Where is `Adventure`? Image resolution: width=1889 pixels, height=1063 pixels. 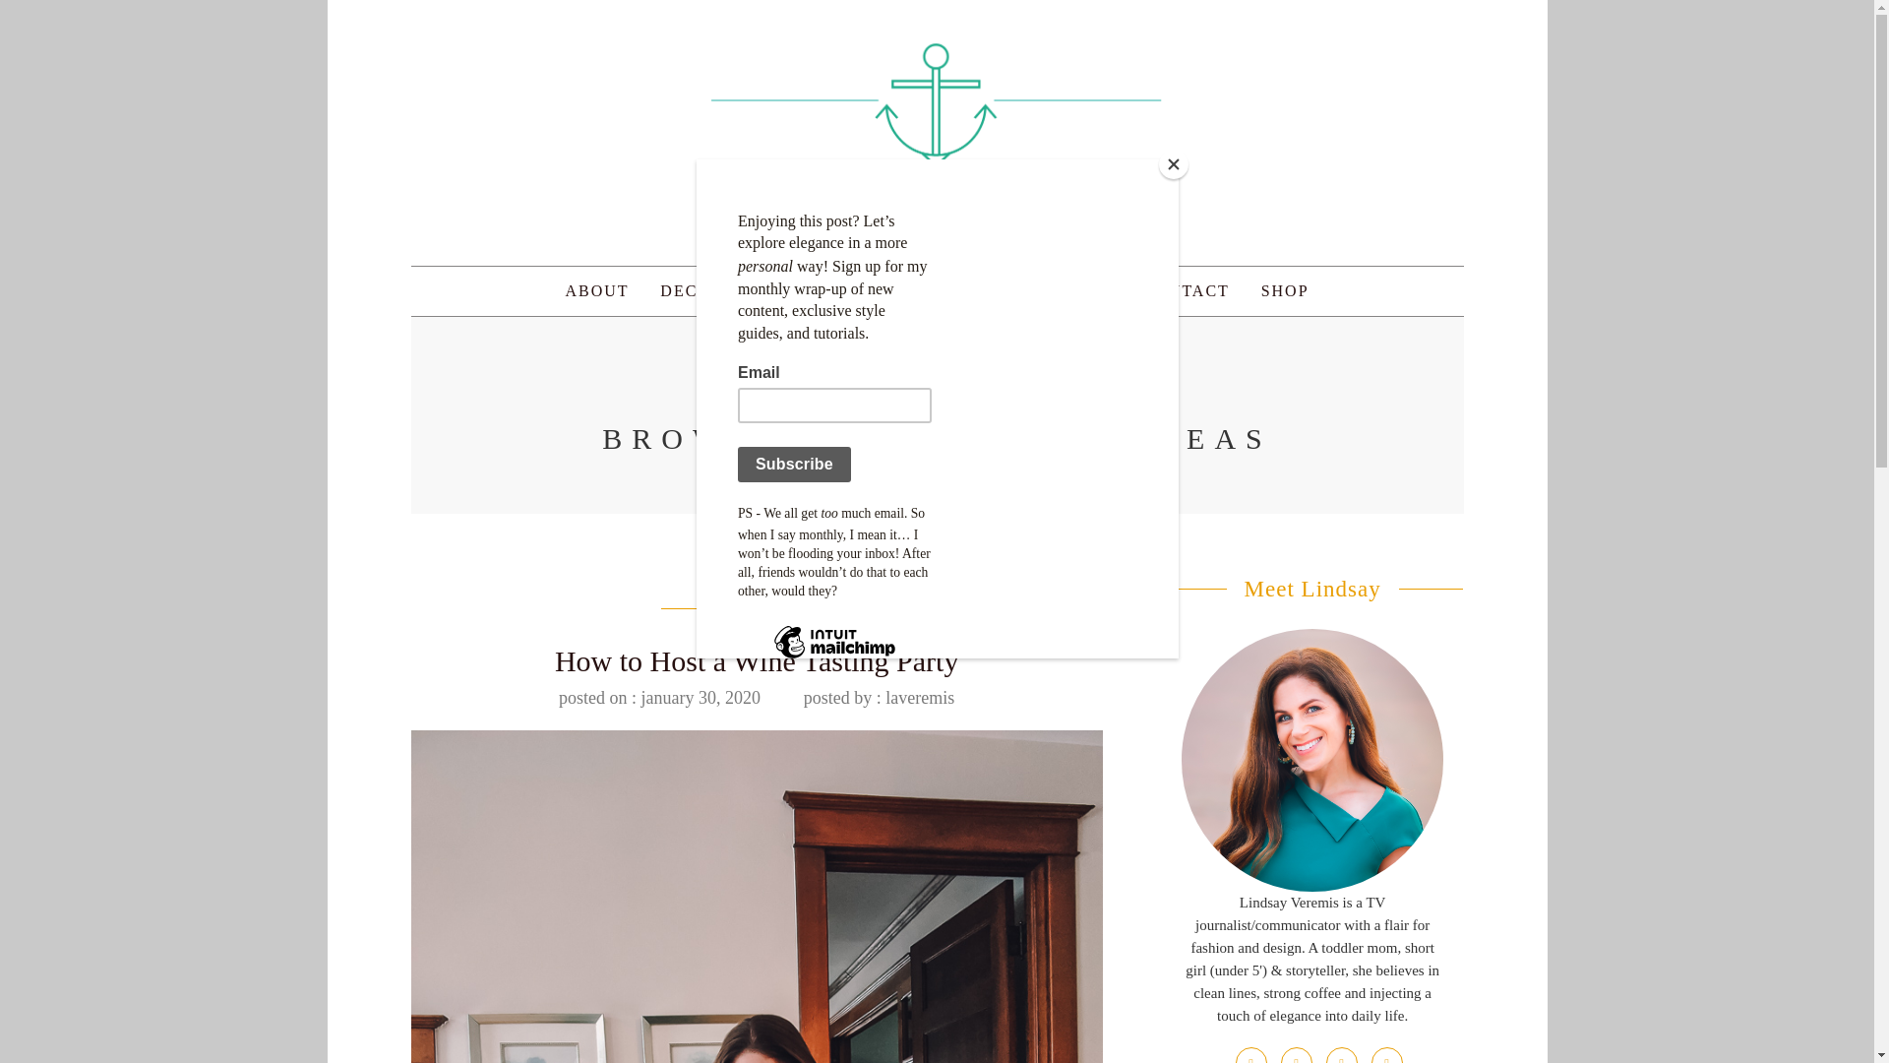 Adventure is located at coordinates (758, 608).